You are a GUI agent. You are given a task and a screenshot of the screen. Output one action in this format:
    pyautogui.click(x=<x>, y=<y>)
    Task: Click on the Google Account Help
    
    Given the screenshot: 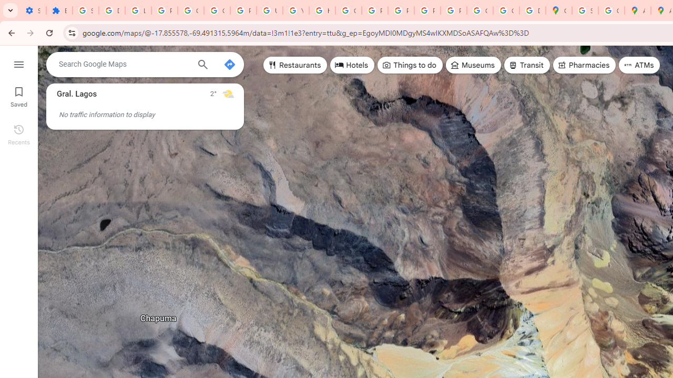 What is the action you would take?
    pyautogui.click(x=190, y=10)
    